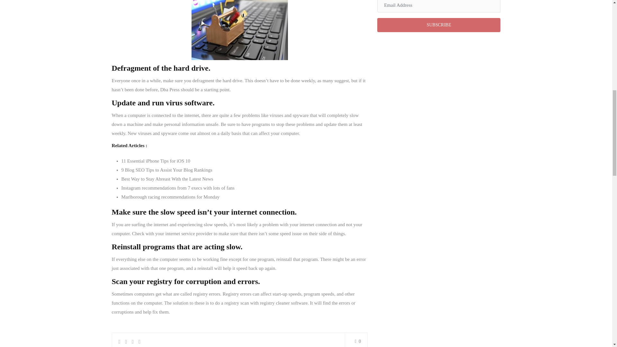 This screenshot has height=347, width=617. Describe the element at coordinates (439, 25) in the screenshot. I see `SUBSCRIBE` at that location.